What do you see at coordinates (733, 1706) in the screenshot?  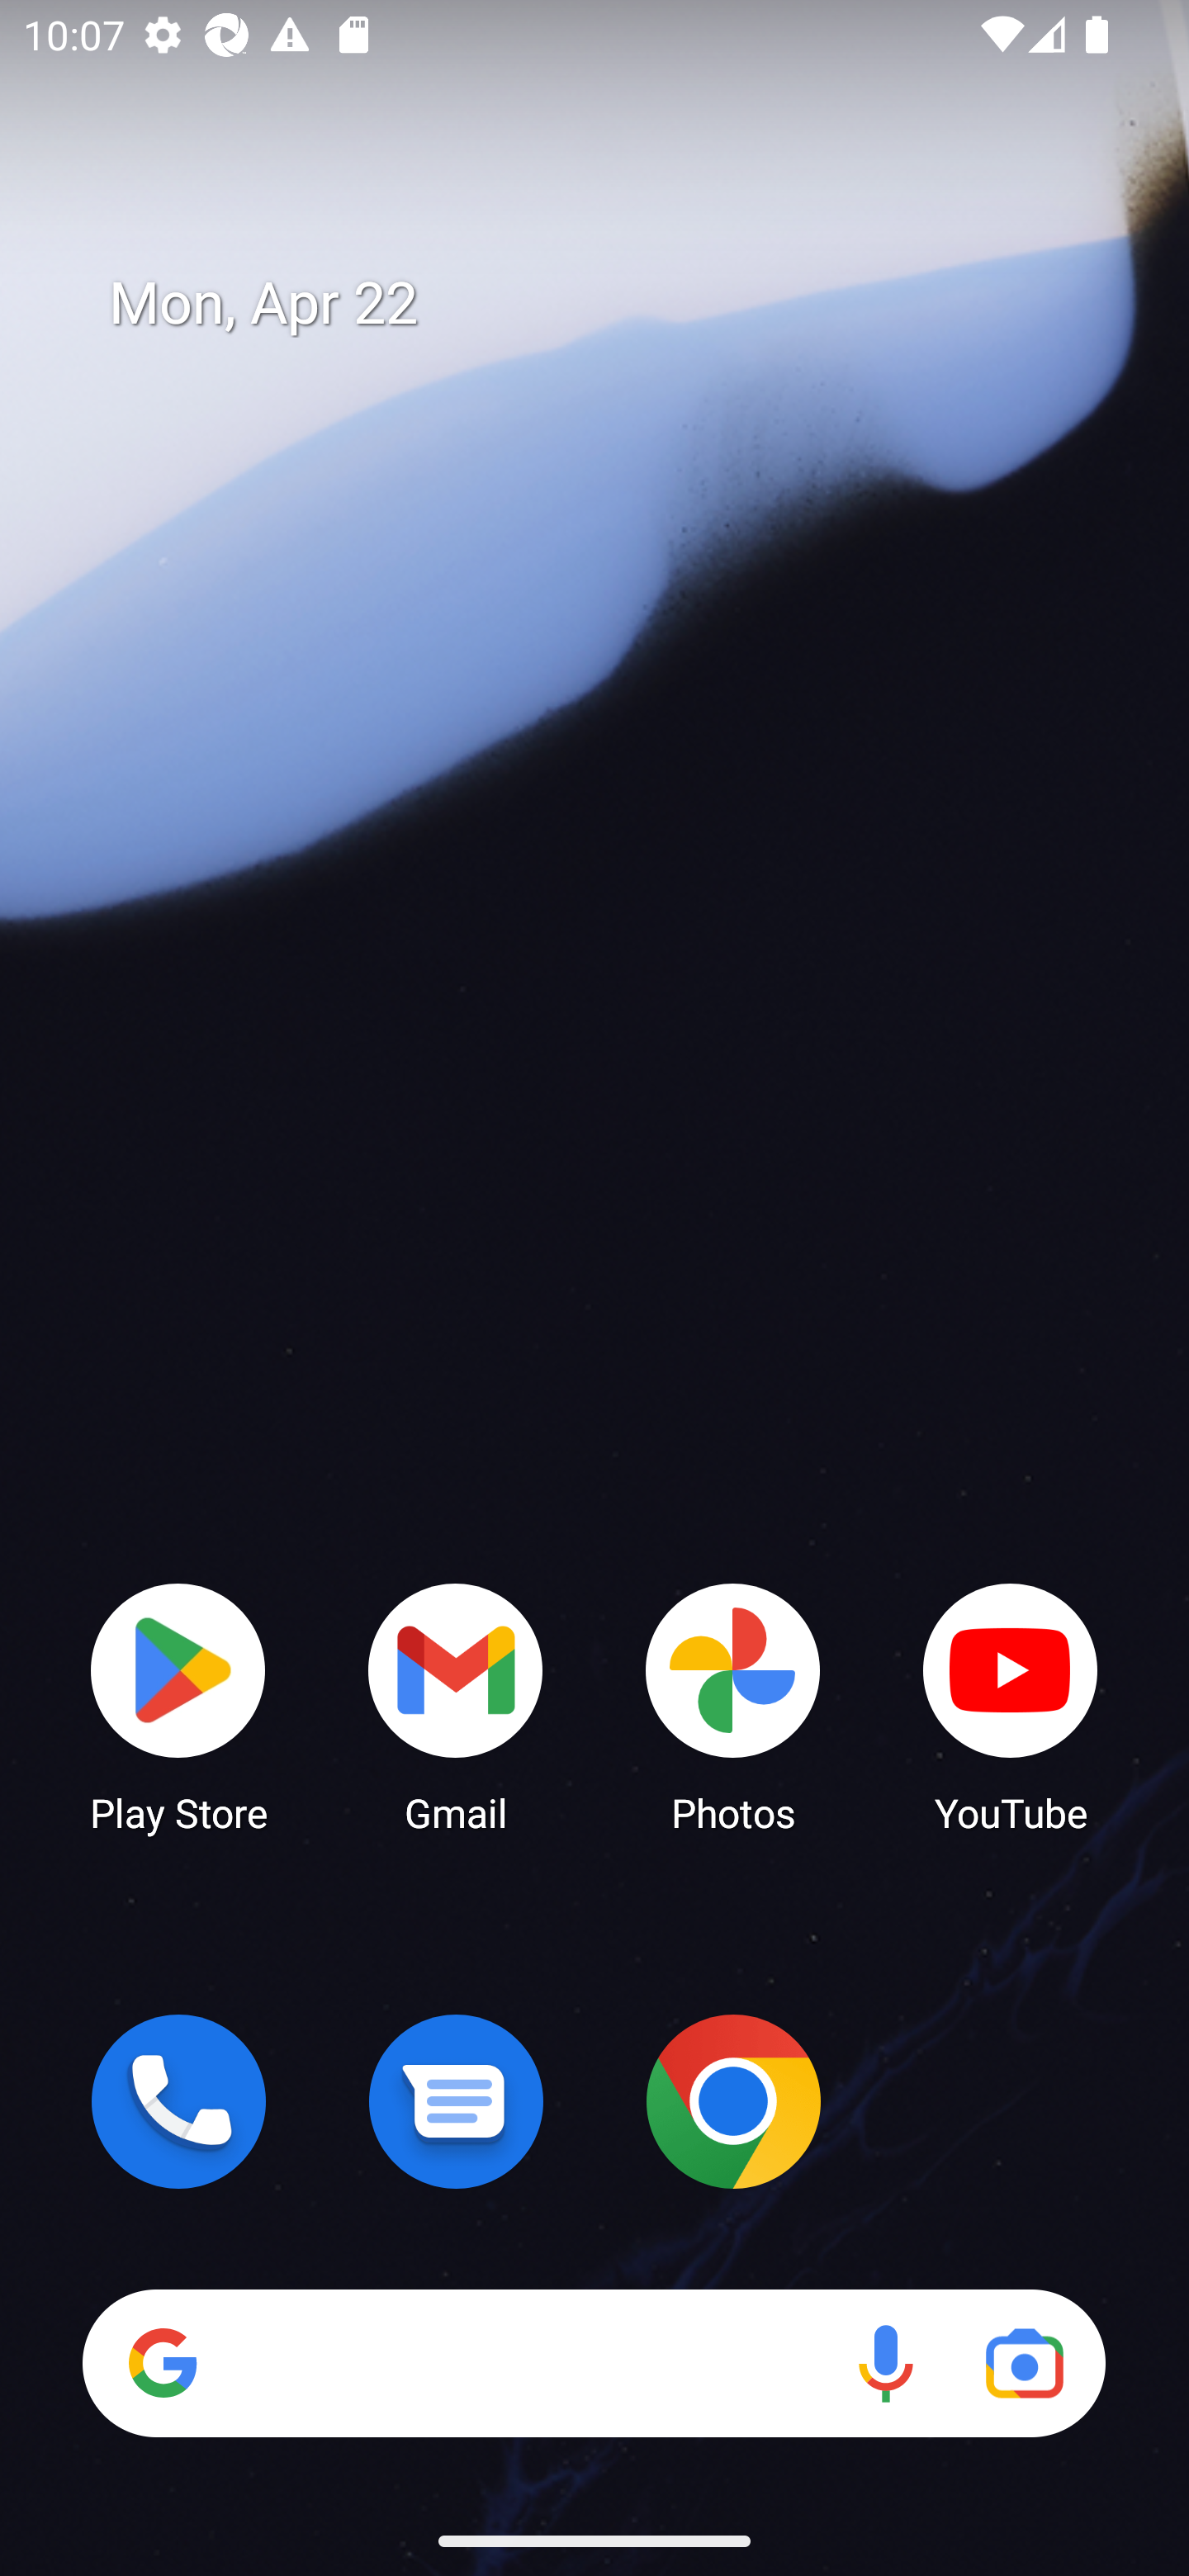 I see `Photos` at bounding box center [733, 1706].